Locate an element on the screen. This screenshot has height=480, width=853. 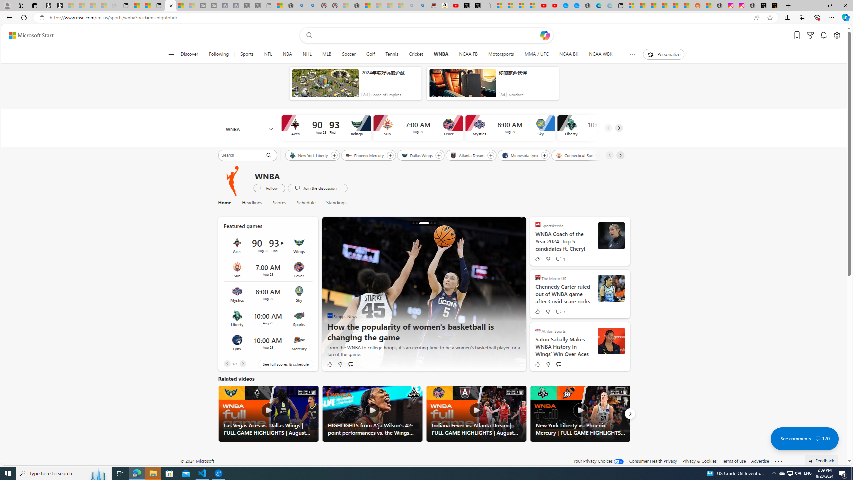
NHL is located at coordinates (307, 54).